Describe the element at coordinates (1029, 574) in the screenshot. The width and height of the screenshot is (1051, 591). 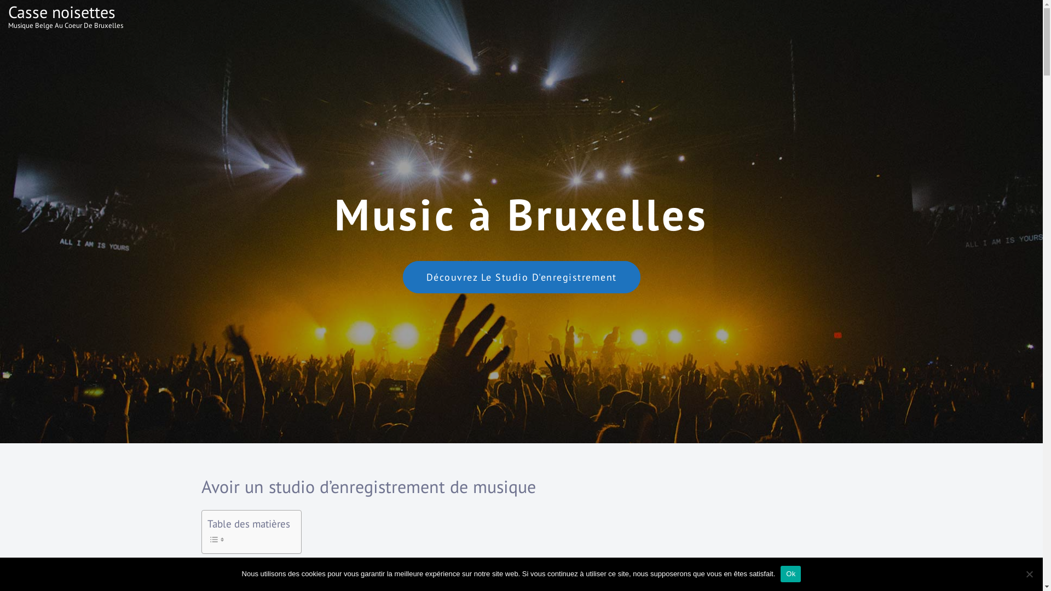
I see `Non` at that location.